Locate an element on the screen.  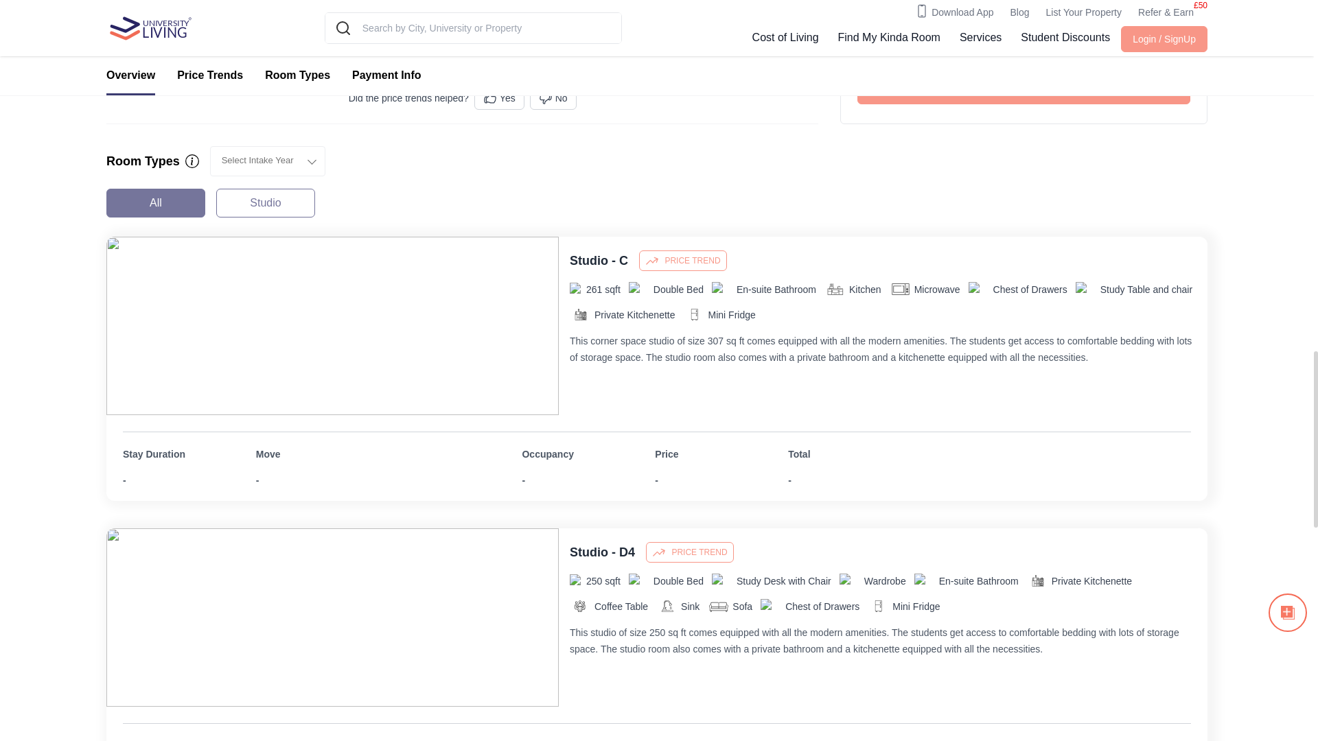
Studio is located at coordinates (265, 203).